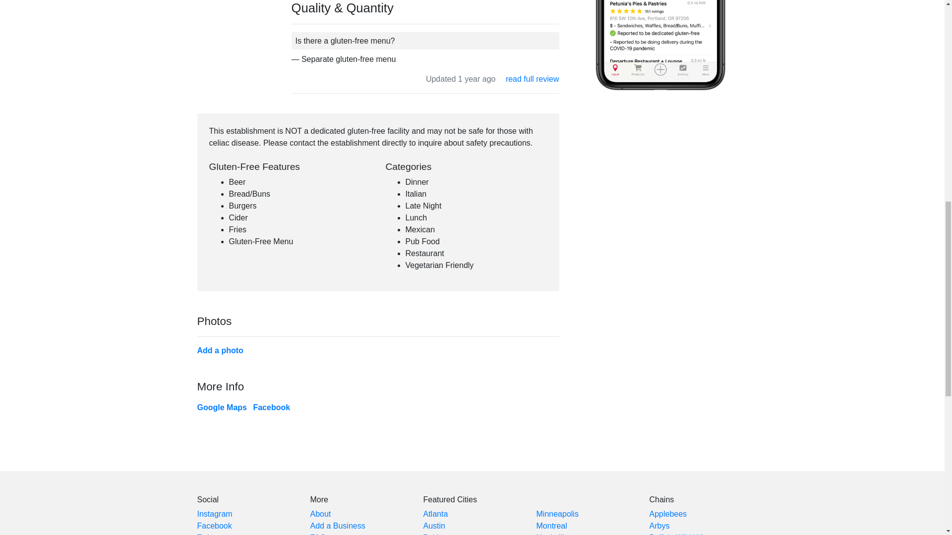 The image size is (952, 535). What do you see at coordinates (272, 407) in the screenshot?
I see `Facebook` at bounding box center [272, 407].